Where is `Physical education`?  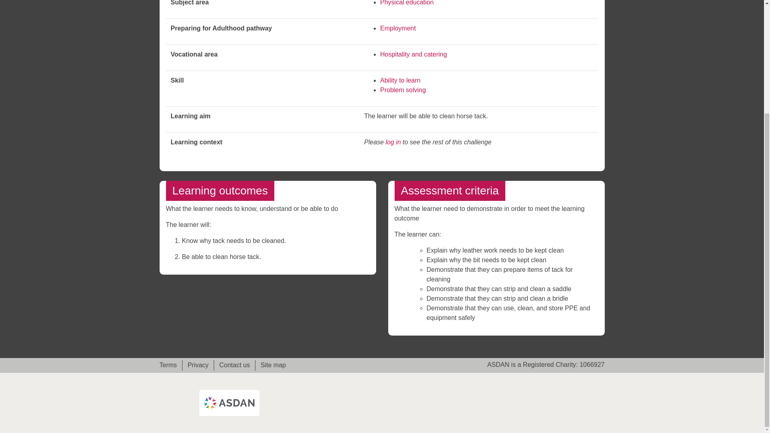
Physical education is located at coordinates (407, 3).